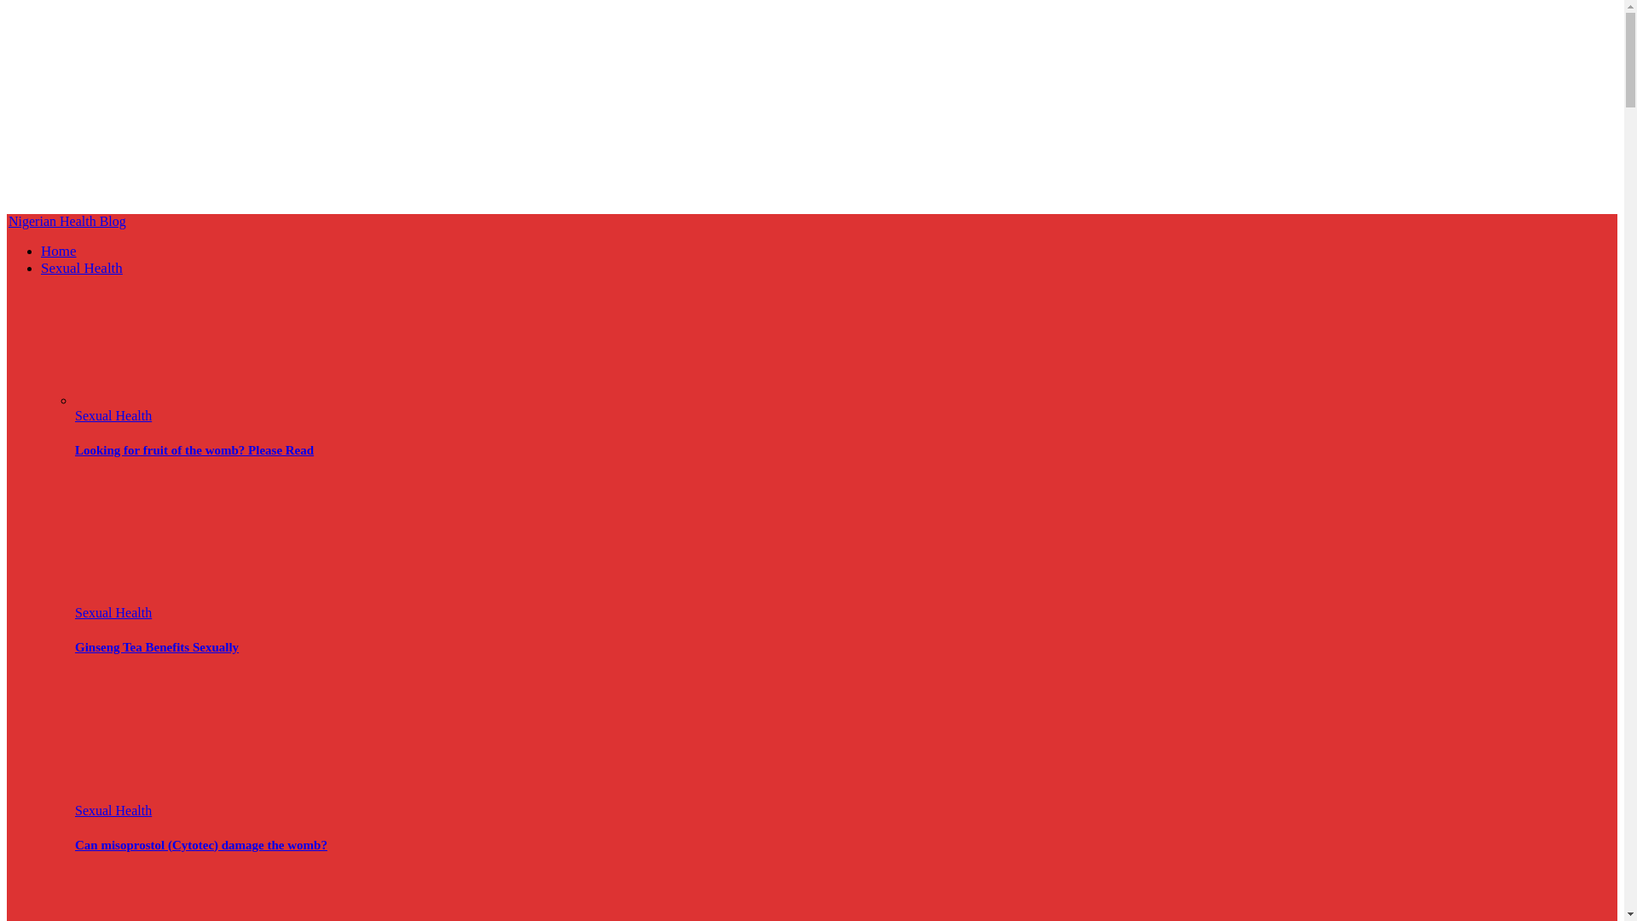 Image resolution: width=1637 pixels, height=921 pixels. Describe the element at coordinates (113, 810) in the screenshot. I see `Sexual Health` at that location.